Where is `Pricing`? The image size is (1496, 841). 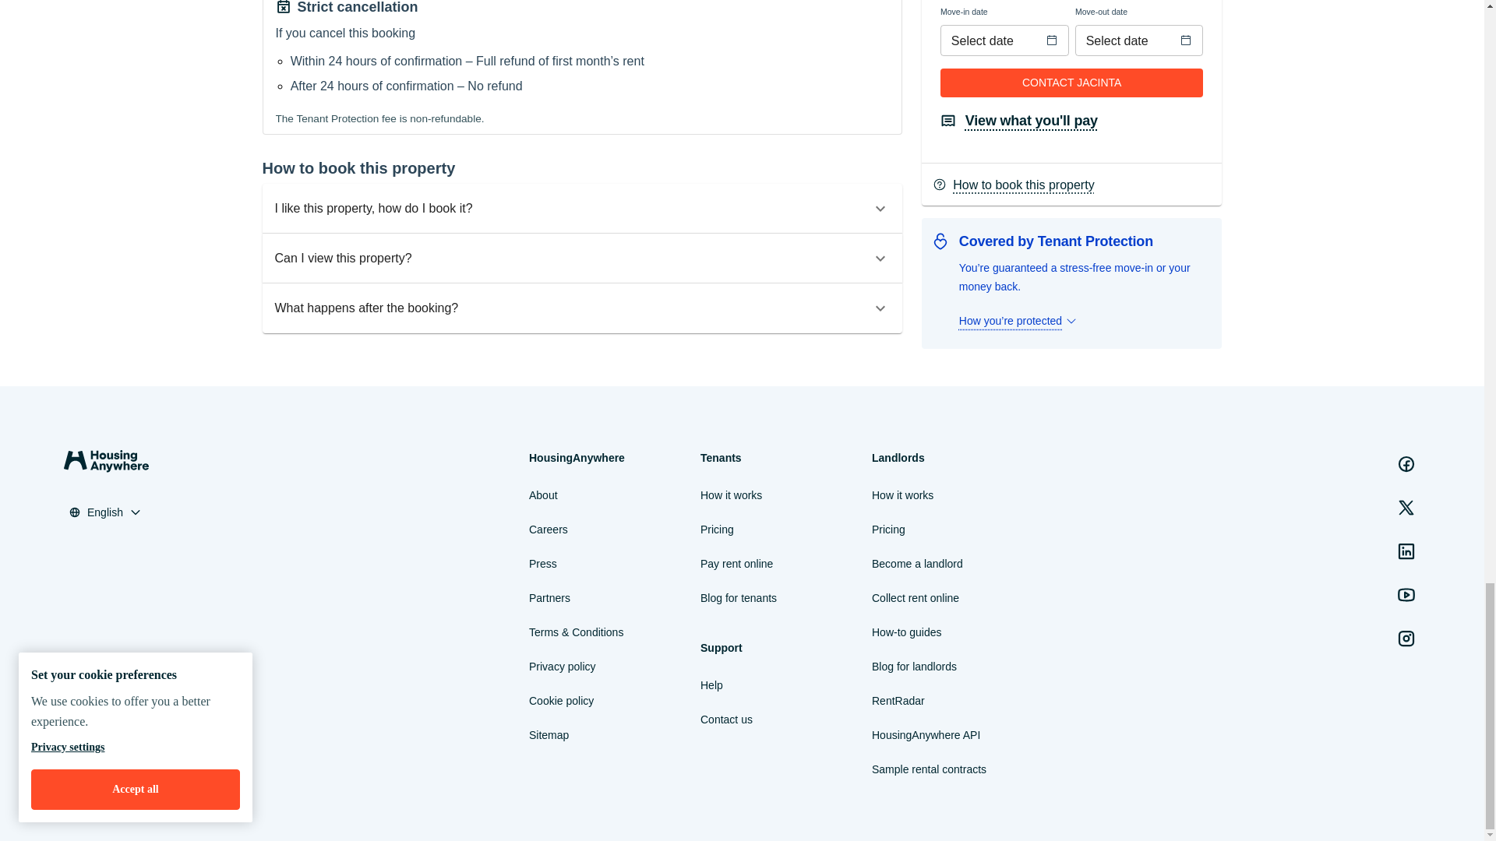 Pricing is located at coordinates (717, 530).